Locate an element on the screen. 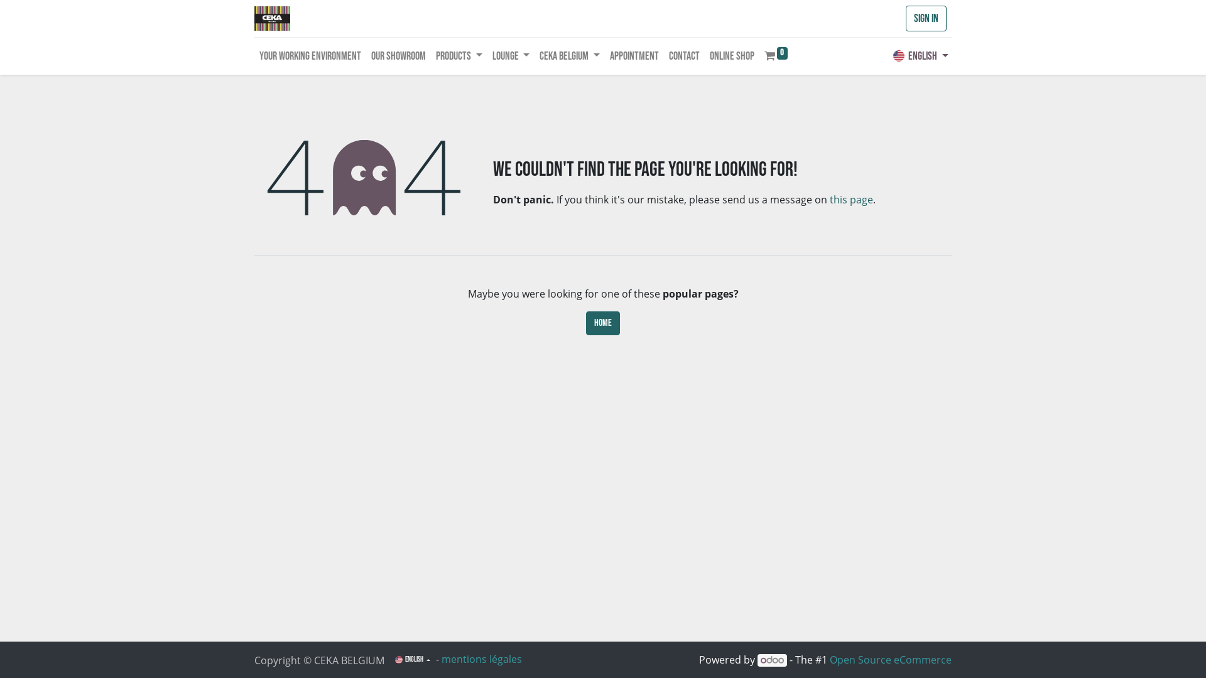 This screenshot has width=1206, height=678. PRODUCTS is located at coordinates (459, 56).